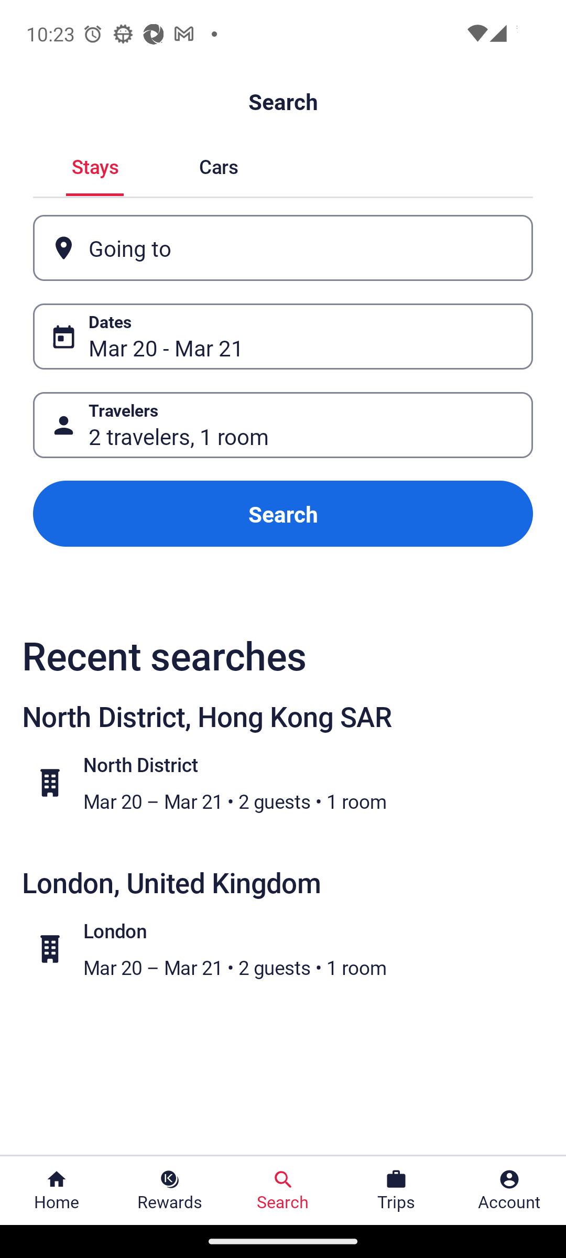 The width and height of the screenshot is (566, 1258). What do you see at coordinates (396, 1190) in the screenshot?
I see `Trips Trips Button` at bounding box center [396, 1190].